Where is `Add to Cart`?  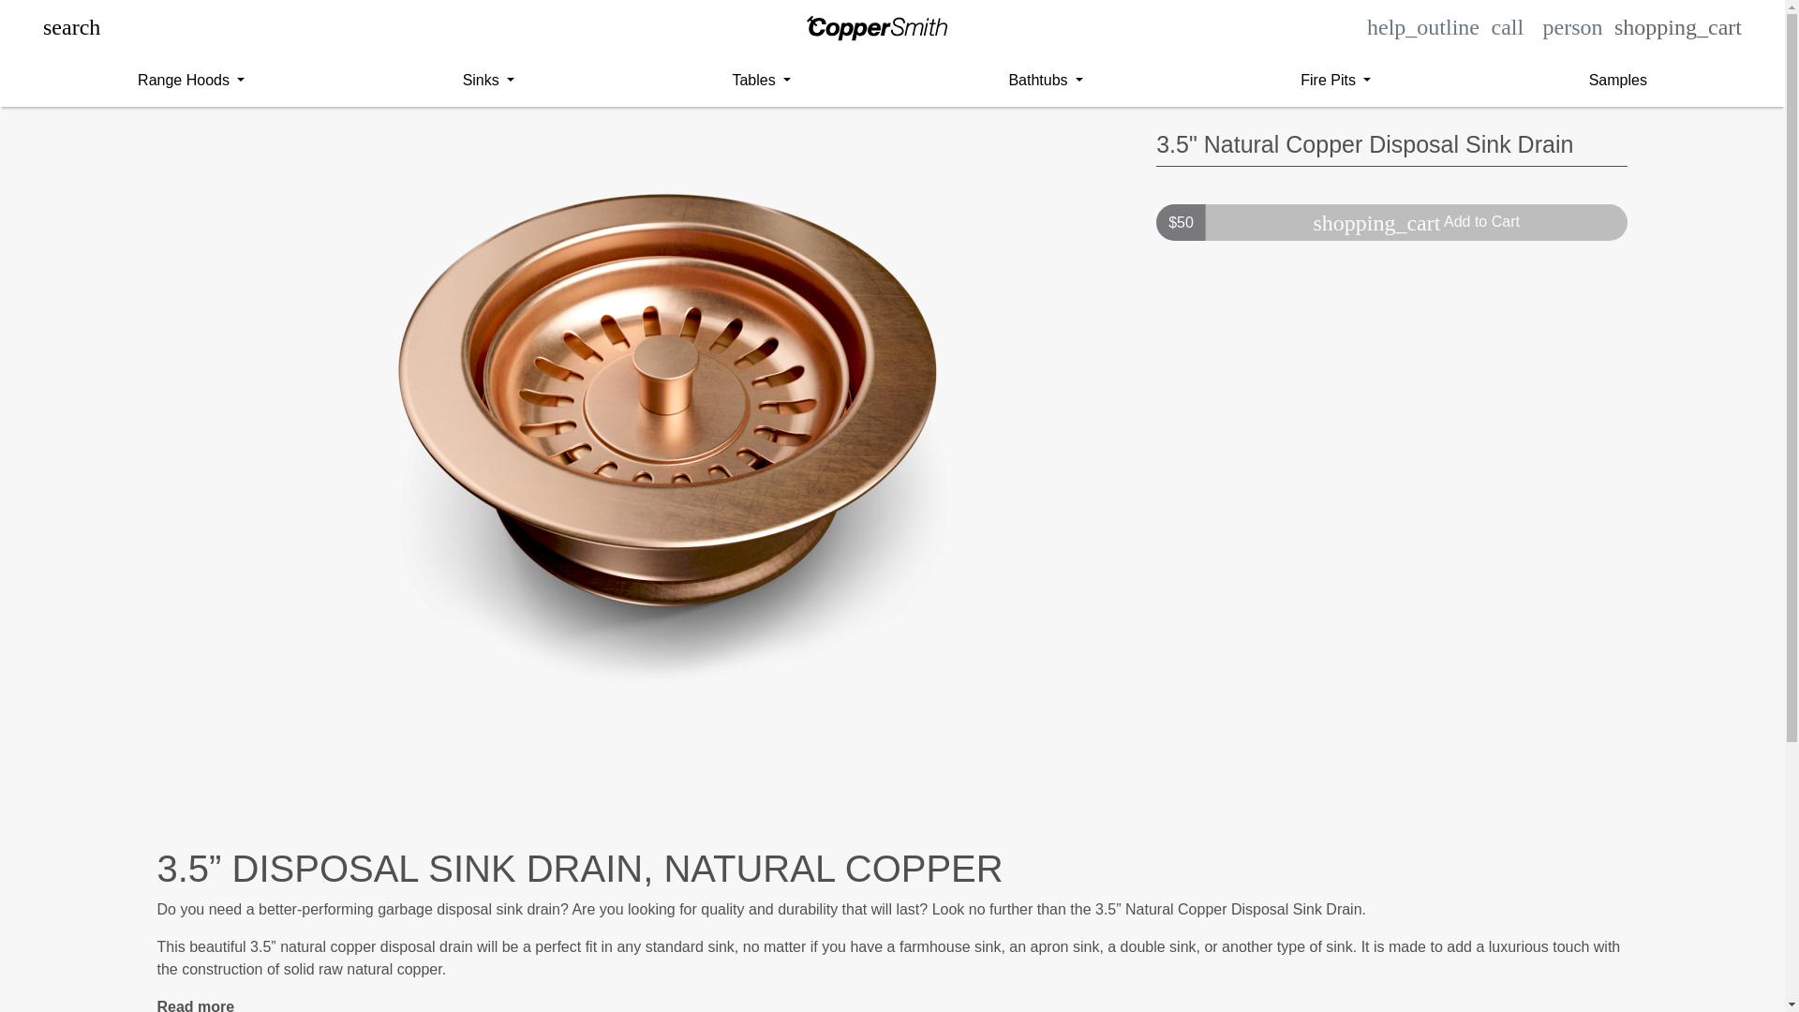 Add to Cart is located at coordinates (1417, 223).